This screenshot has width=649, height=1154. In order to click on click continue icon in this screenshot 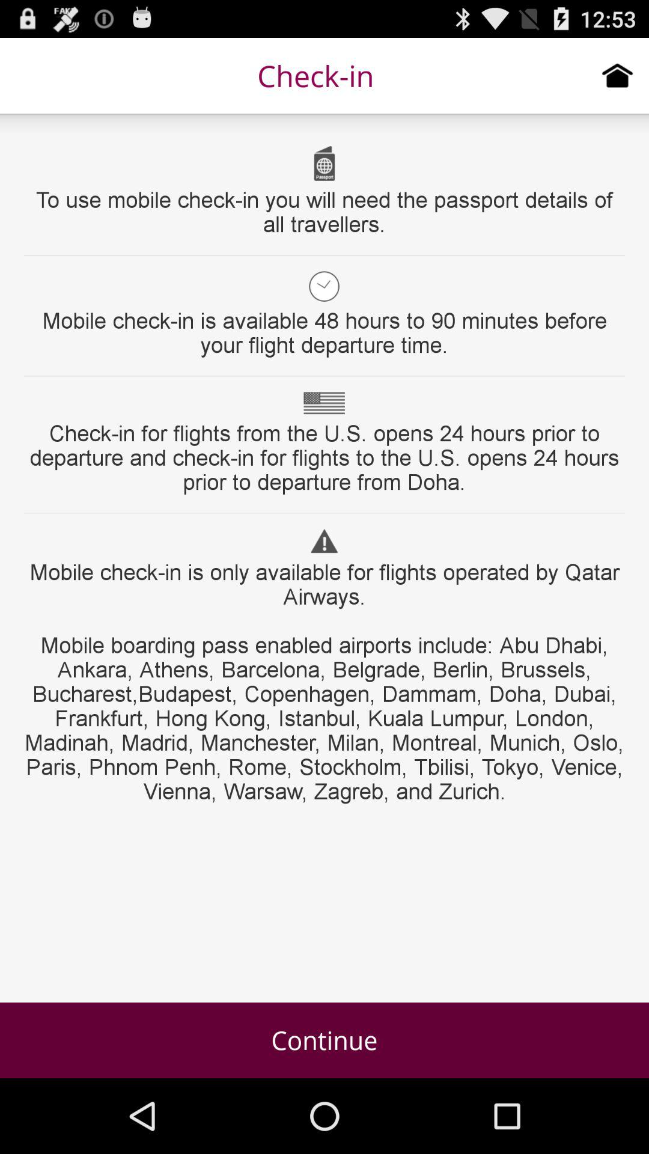, I will do `click(324, 1040)`.